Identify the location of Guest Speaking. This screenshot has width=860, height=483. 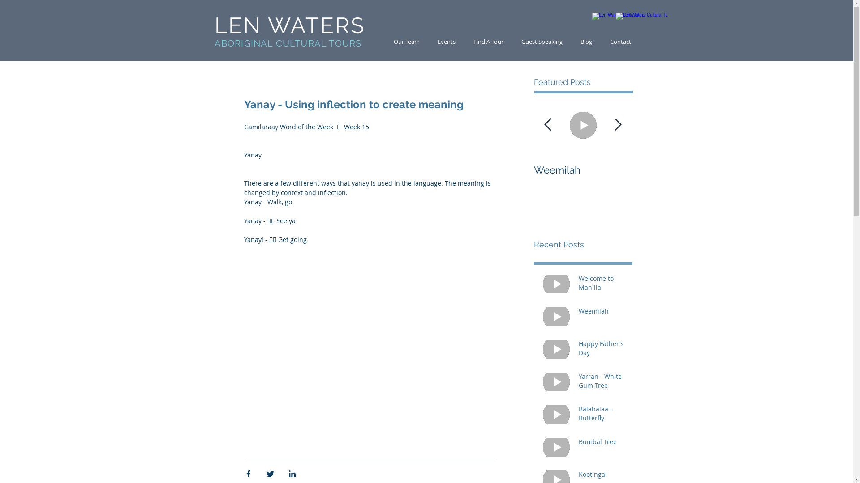
(542, 42).